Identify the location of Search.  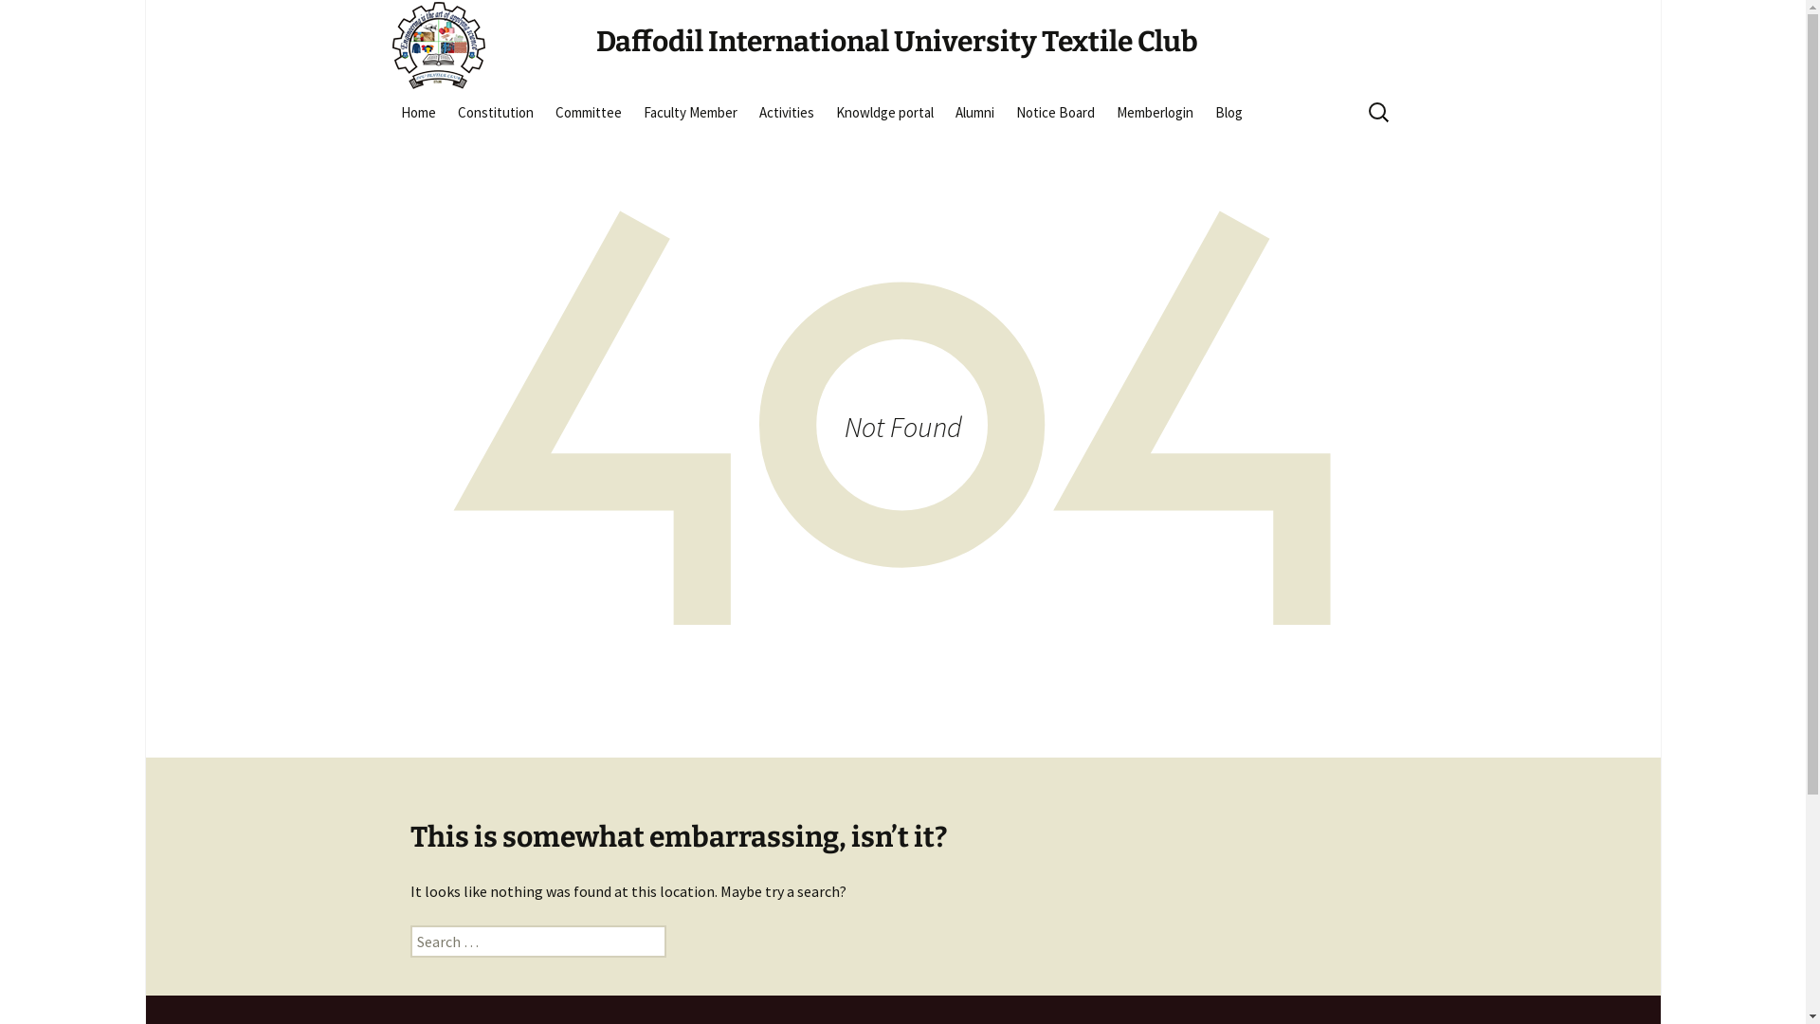
(23, 21).